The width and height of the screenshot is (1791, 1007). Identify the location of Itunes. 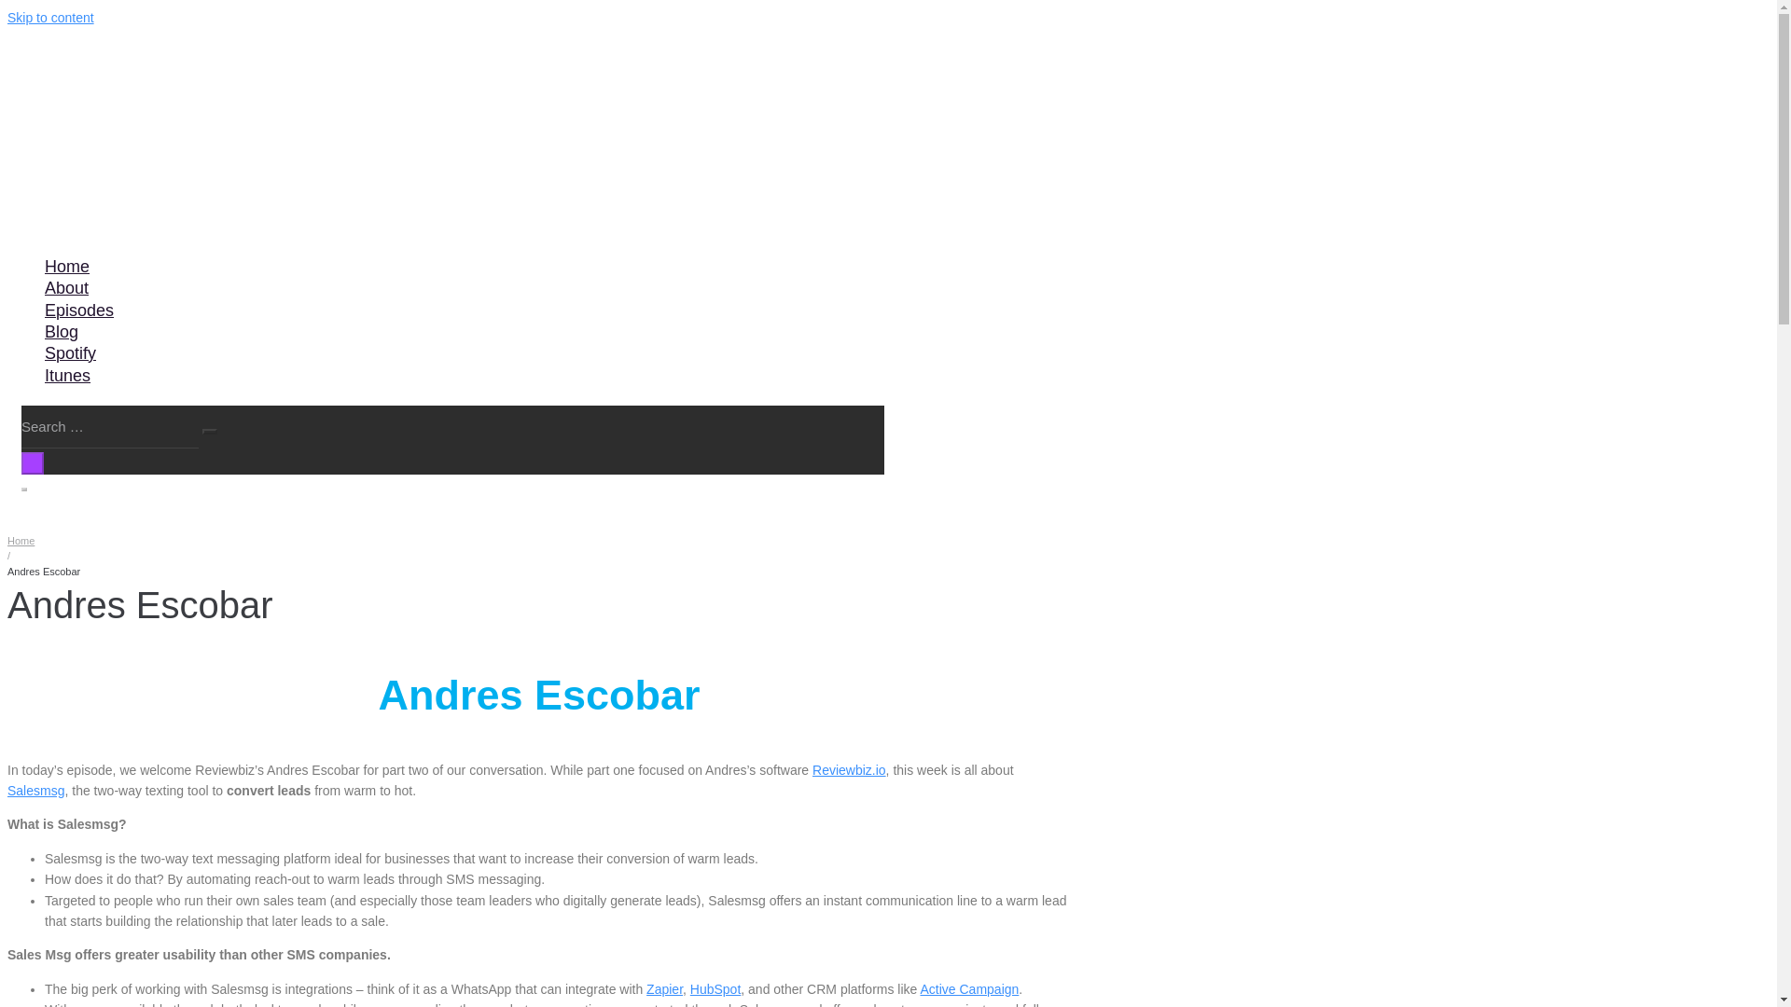
(67, 377).